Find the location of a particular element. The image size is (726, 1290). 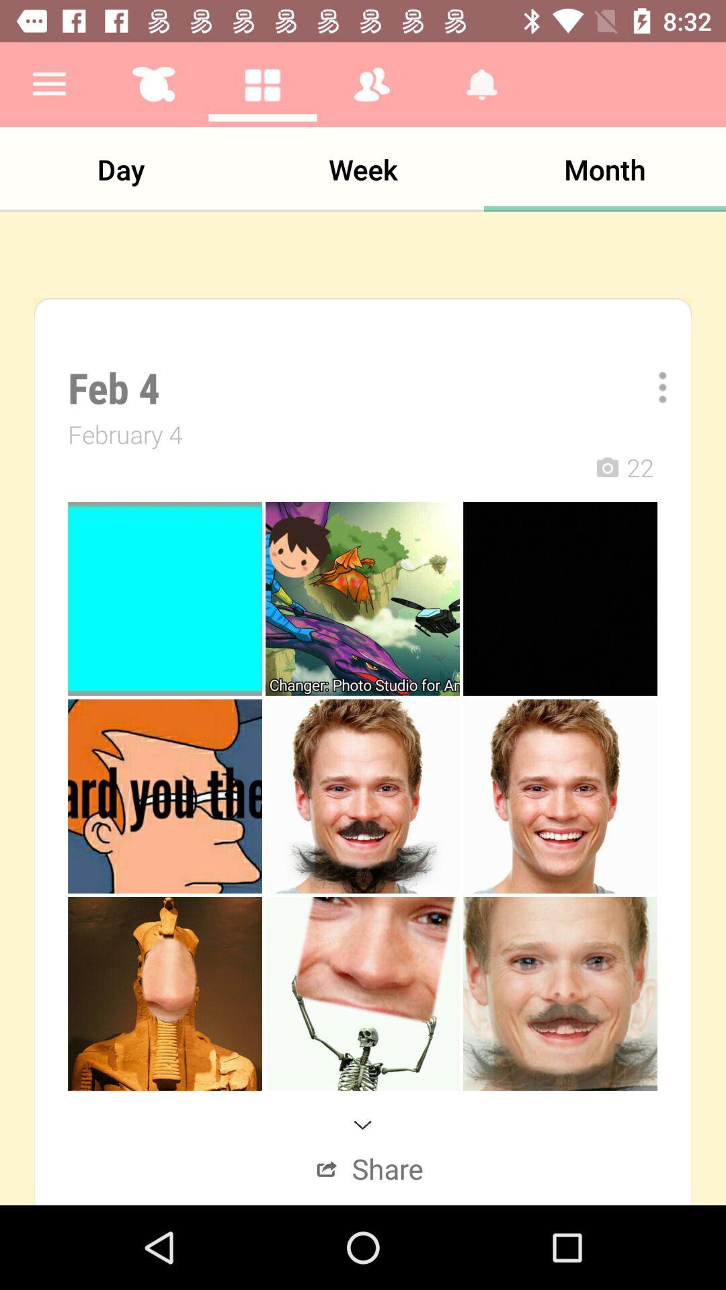

tap the item to the left of week app is located at coordinates (121, 169).